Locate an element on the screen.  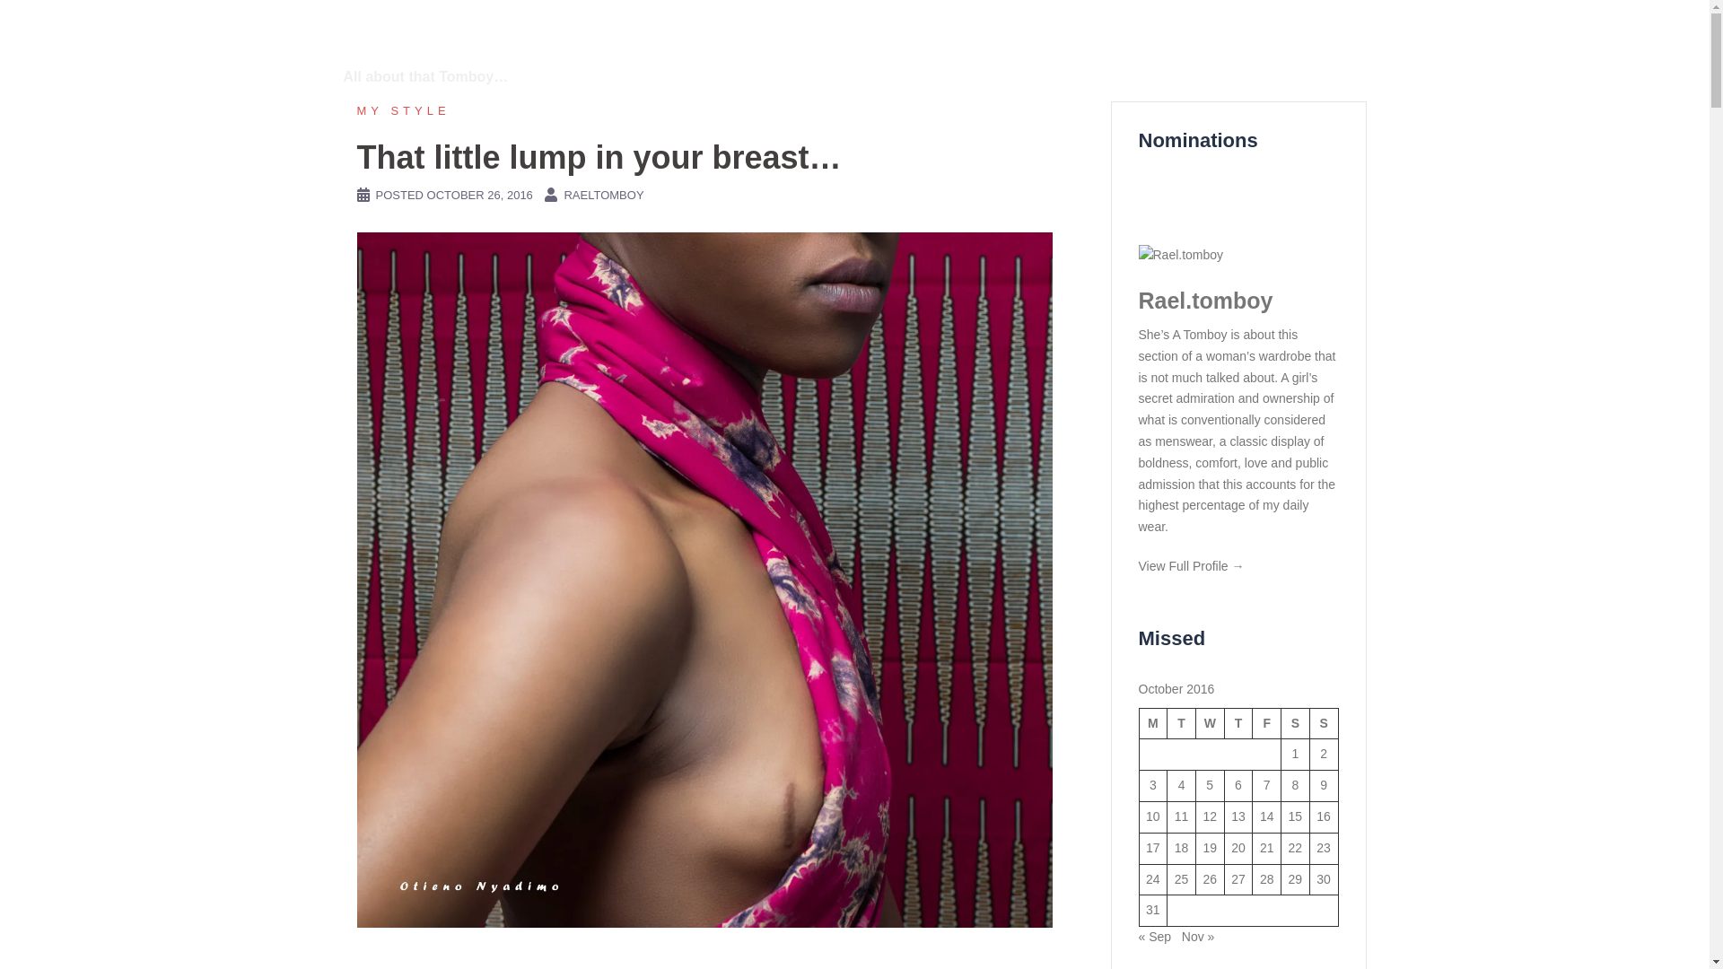
Thursday is located at coordinates (1238, 723).